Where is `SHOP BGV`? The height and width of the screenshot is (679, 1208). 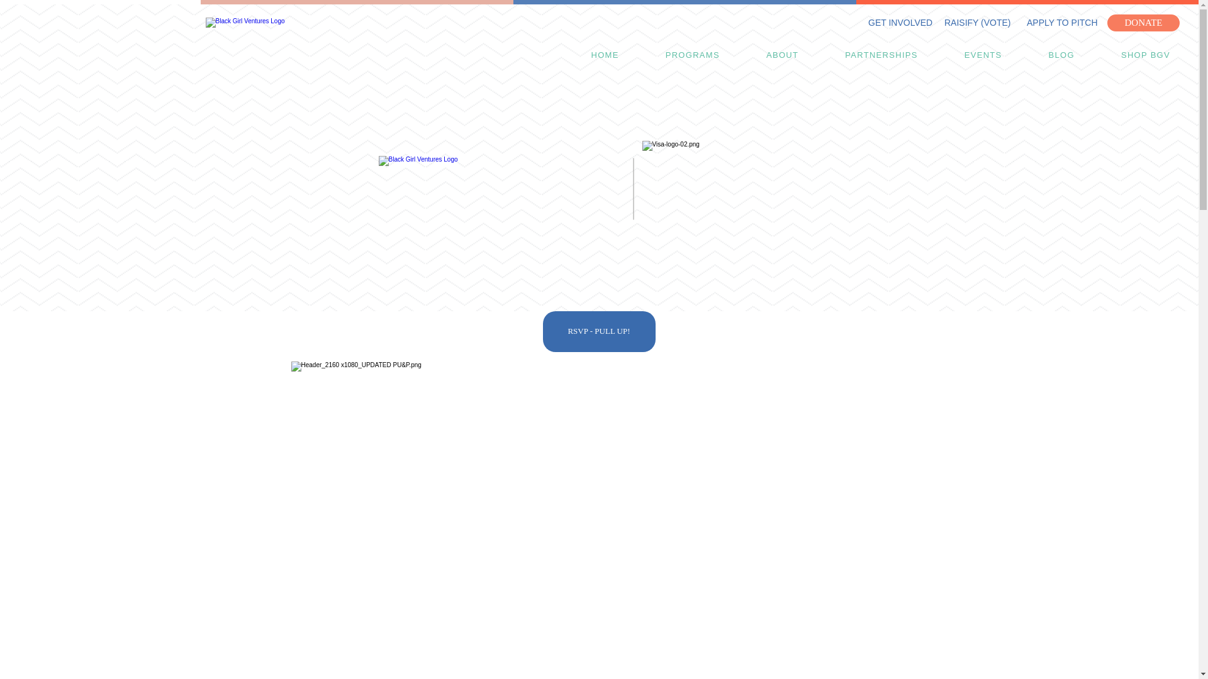
SHOP BGV is located at coordinates (1145, 55).